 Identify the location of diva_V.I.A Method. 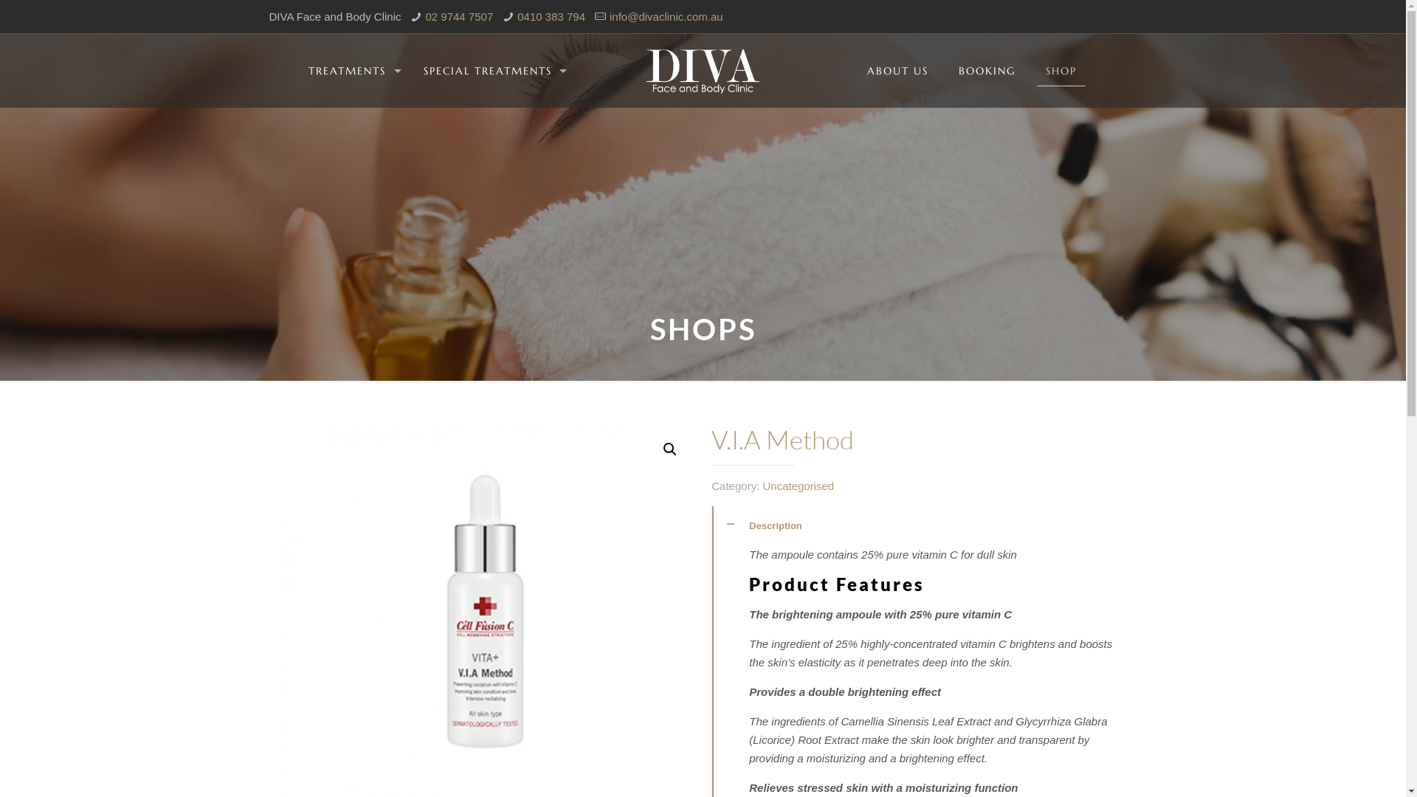
(486, 611).